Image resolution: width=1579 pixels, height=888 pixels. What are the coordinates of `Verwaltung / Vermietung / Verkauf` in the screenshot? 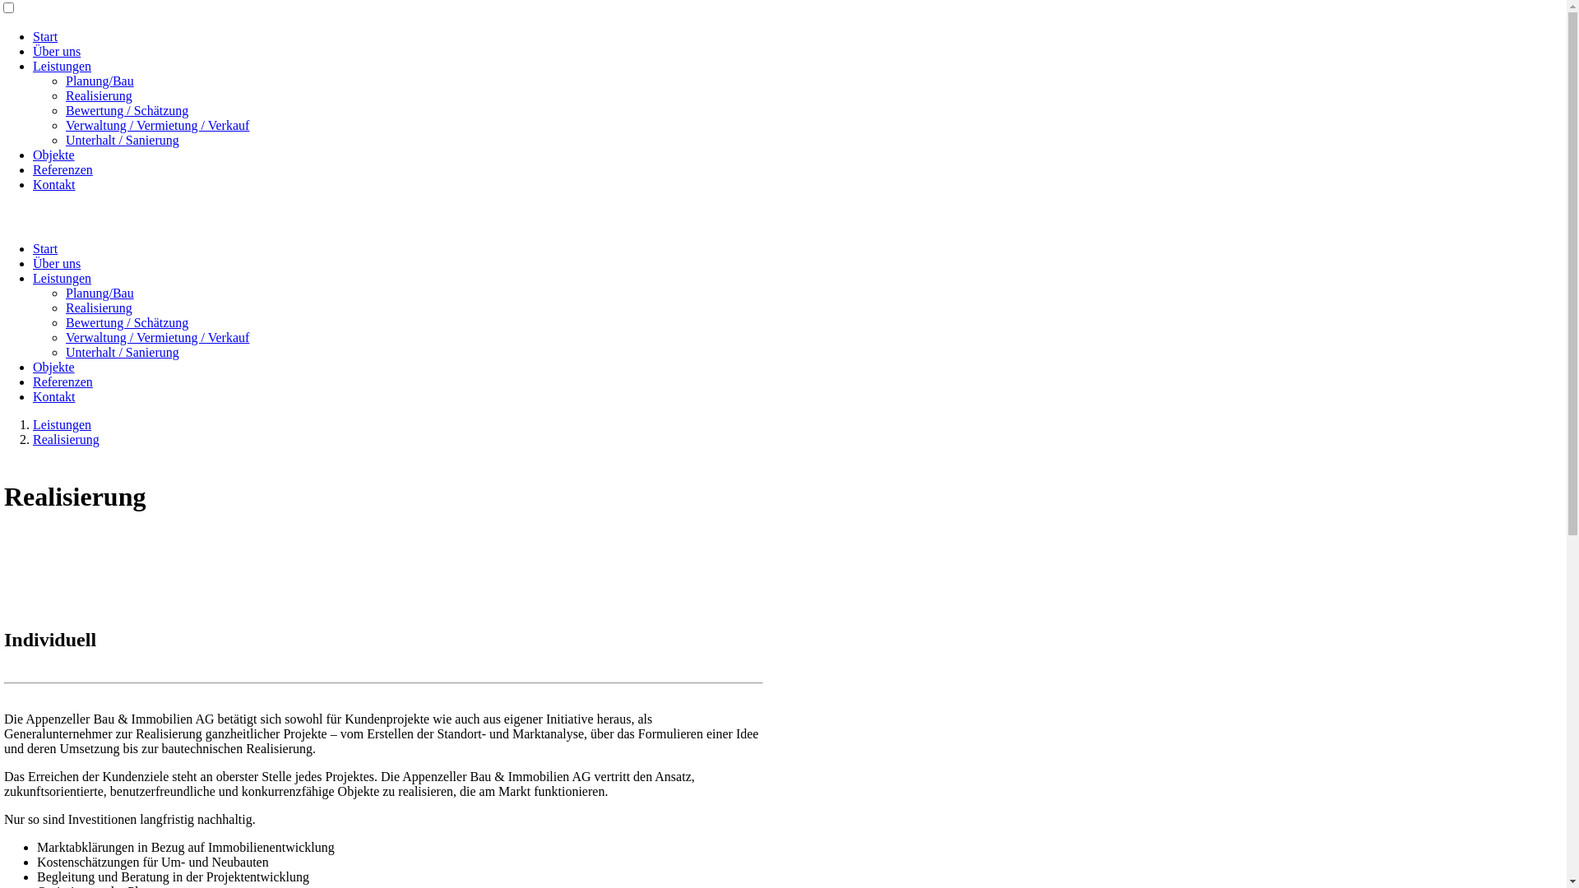 It's located at (158, 337).